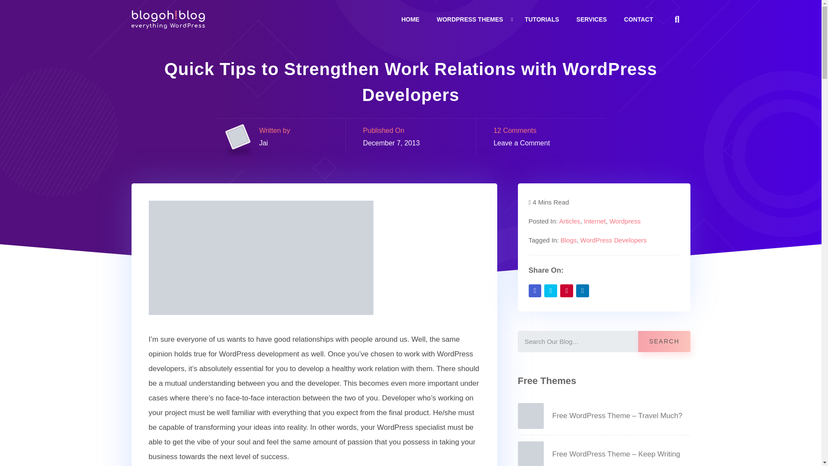 This screenshot has width=828, height=466. I want to click on HOME, so click(411, 19).